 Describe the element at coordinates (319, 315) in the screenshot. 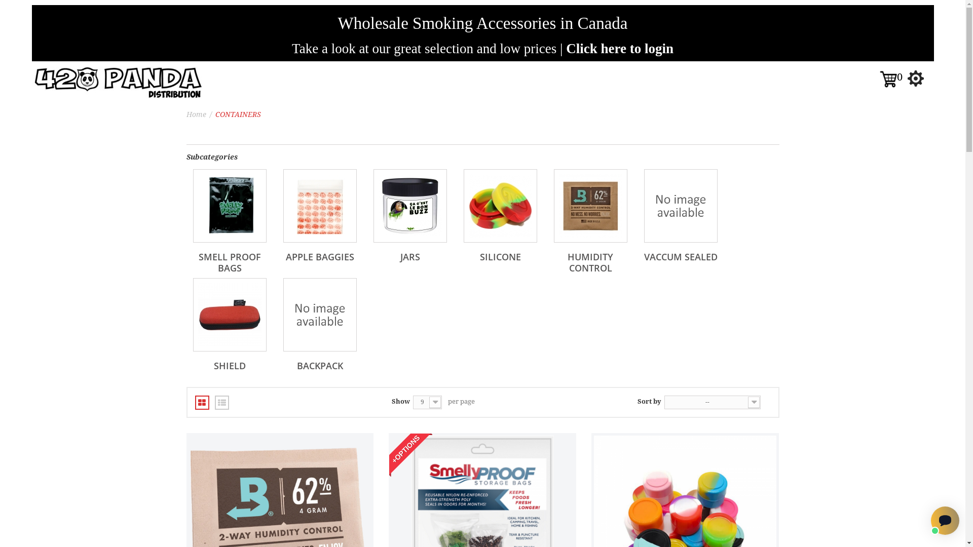

I see `BACKPACK` at that location.